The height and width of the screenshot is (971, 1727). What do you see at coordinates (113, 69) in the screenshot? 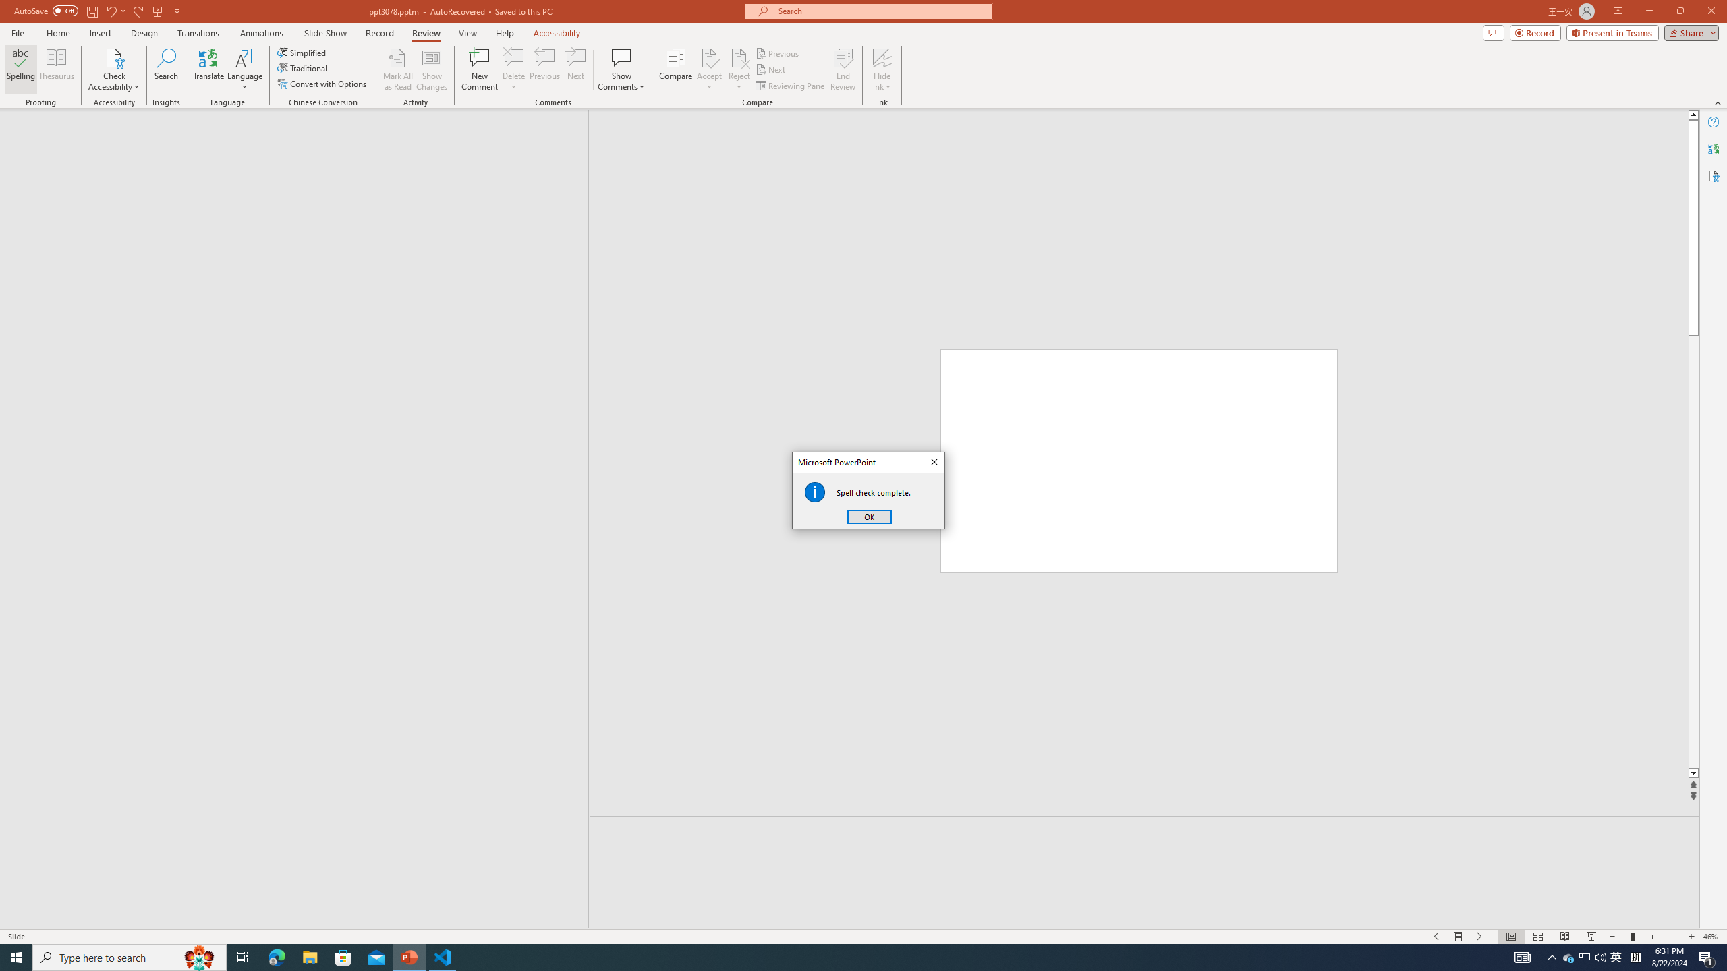
I see `Check Accessibility` at bounding box center [113, 69].